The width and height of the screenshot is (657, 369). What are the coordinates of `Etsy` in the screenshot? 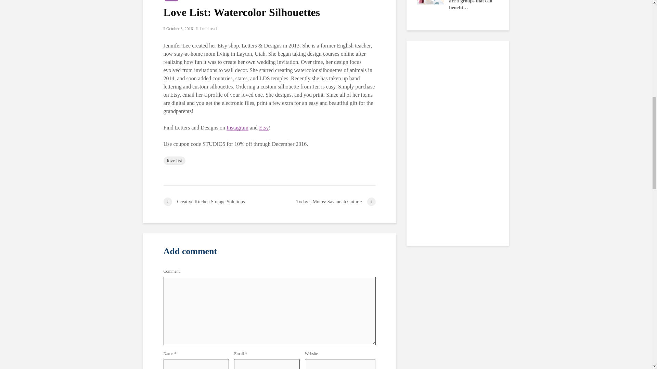 It's located at (263, 128).